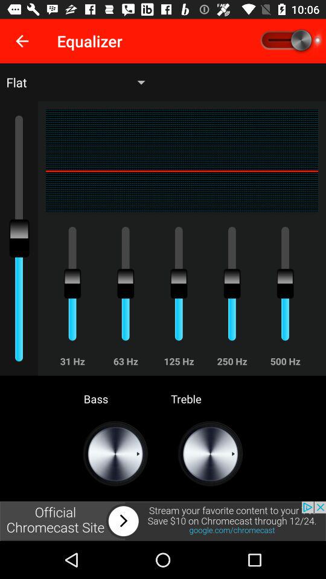  What do you see at coordinates (163, 521) in the screenshot?
I see `visit this website` at bounding box center [163, 521].